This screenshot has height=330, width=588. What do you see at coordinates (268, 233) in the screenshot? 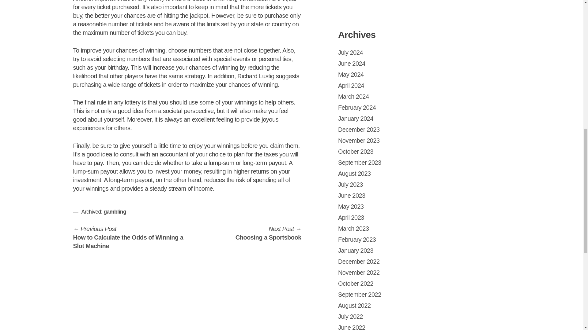
I see `May 2024` at bounding box center [268, 233].